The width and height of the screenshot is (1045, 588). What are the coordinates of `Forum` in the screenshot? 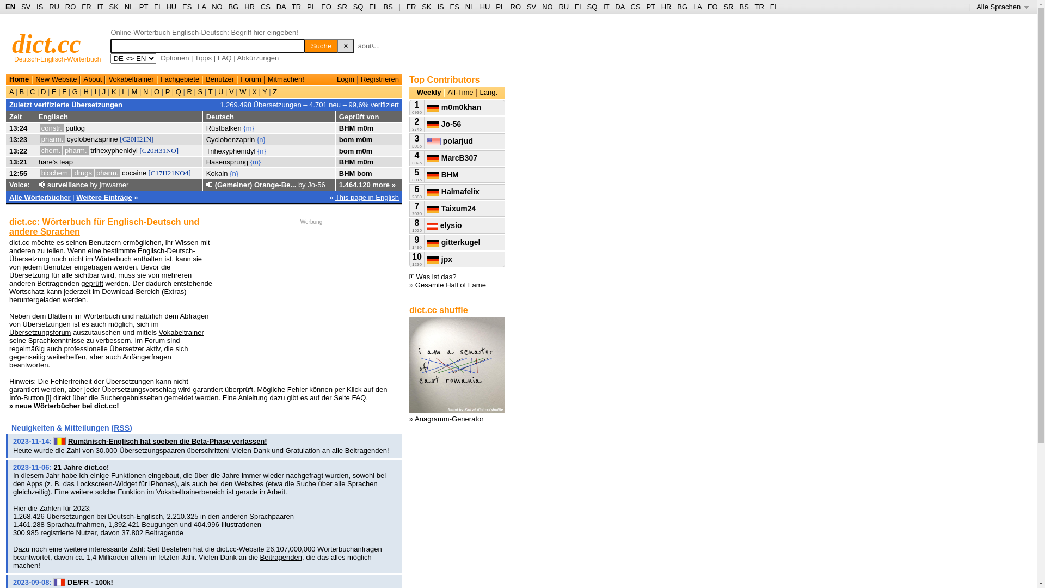 It's located at (251, 79).